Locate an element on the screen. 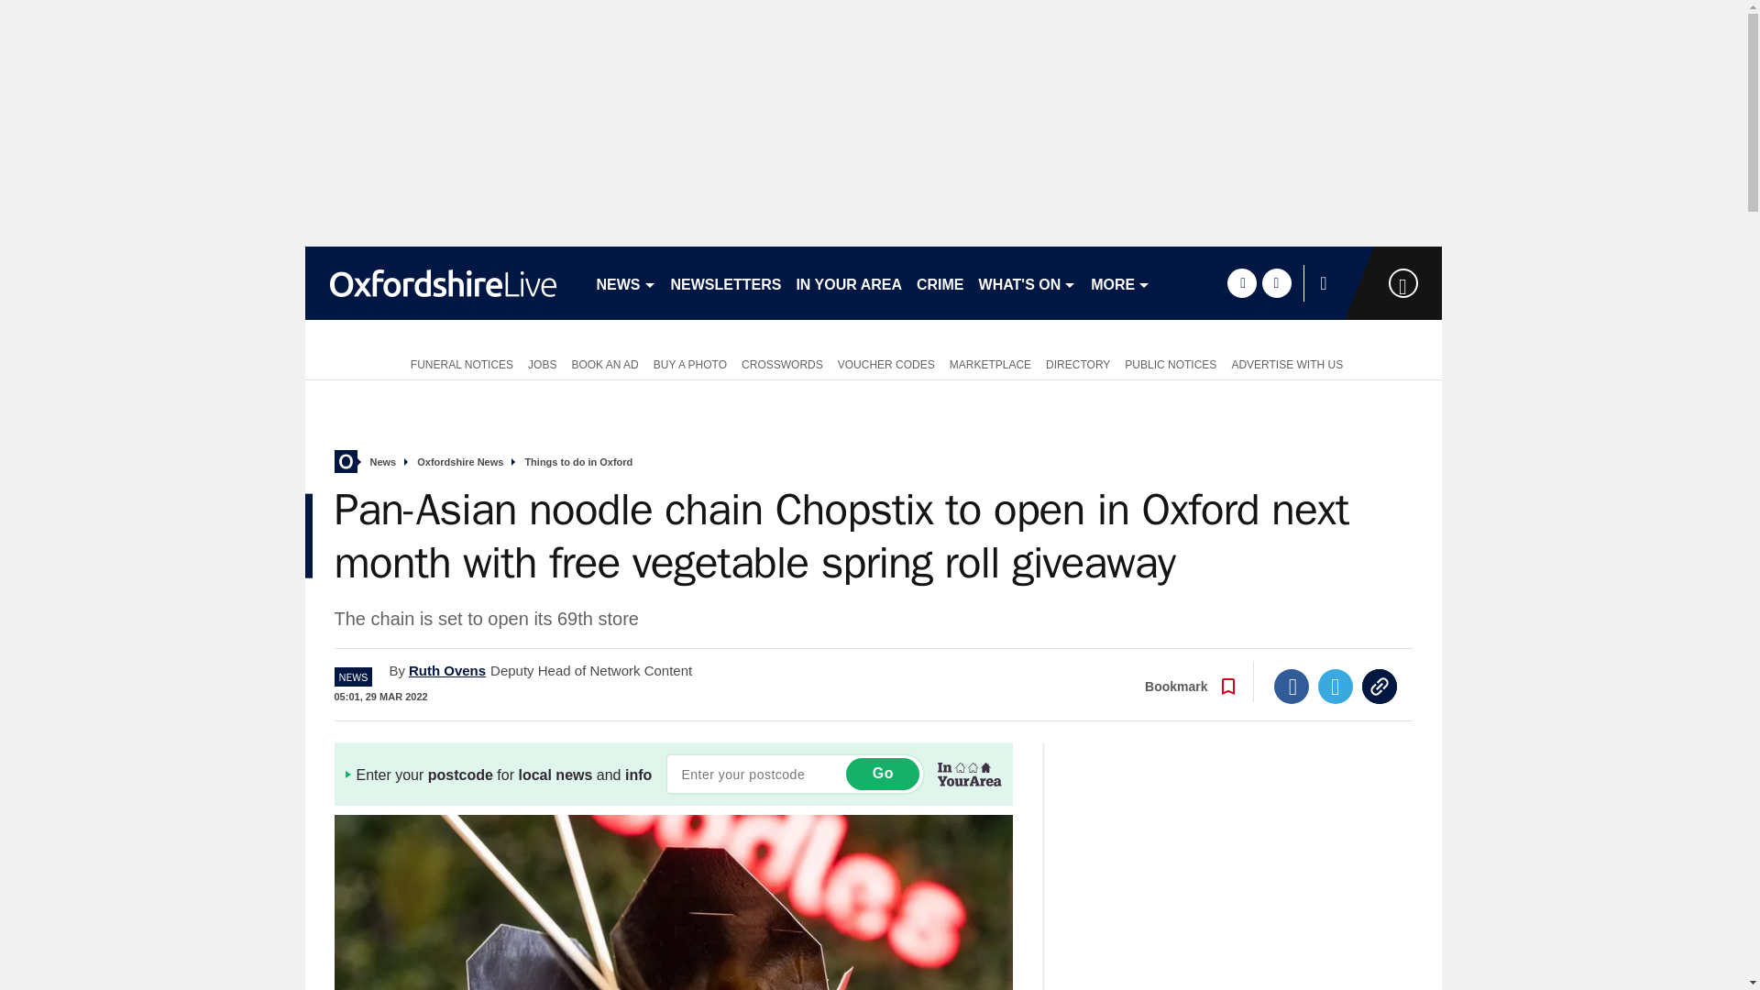  MARKETPLACE is located at coordinates (990, 363).